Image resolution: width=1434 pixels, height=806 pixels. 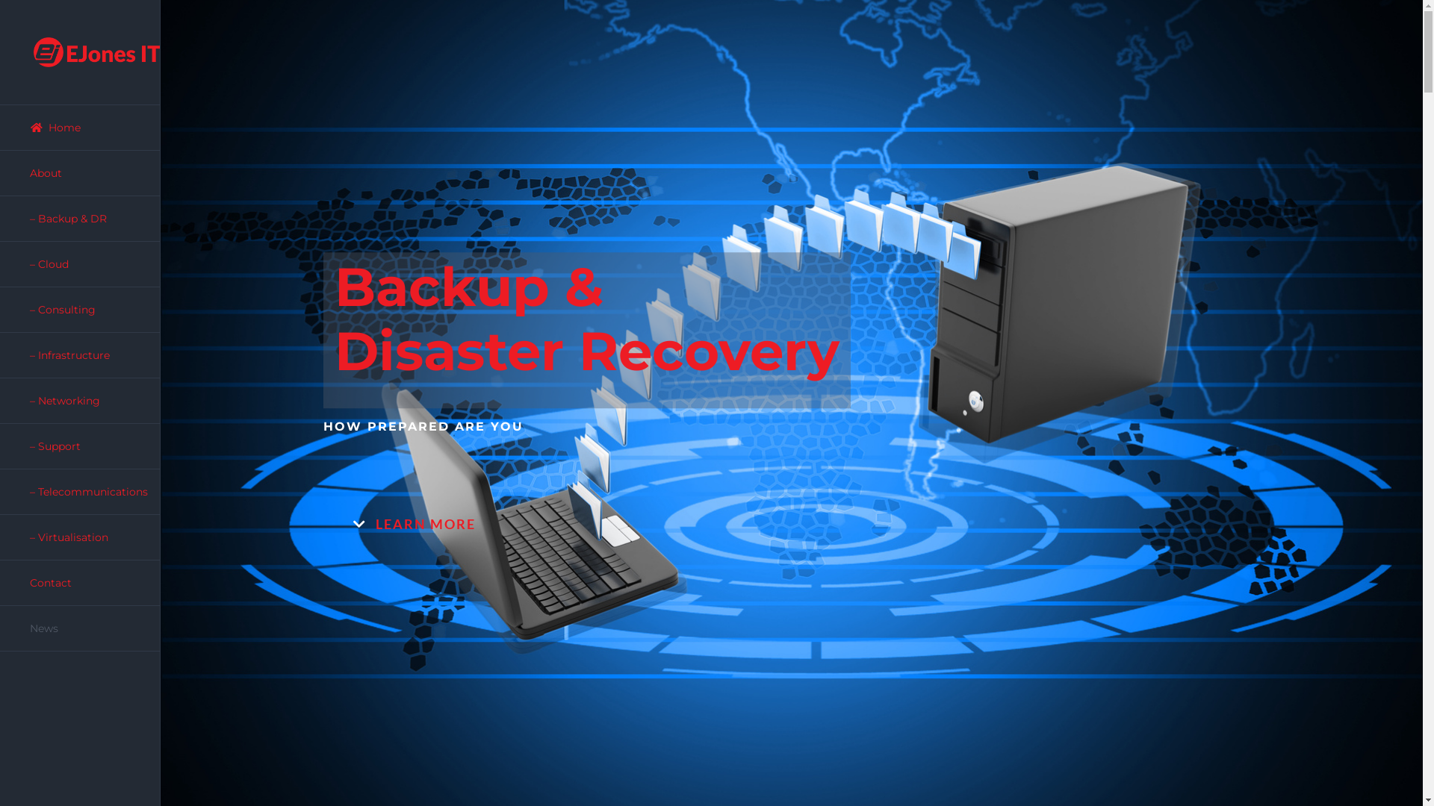 I want to click on News, so click(x=81, y=628).